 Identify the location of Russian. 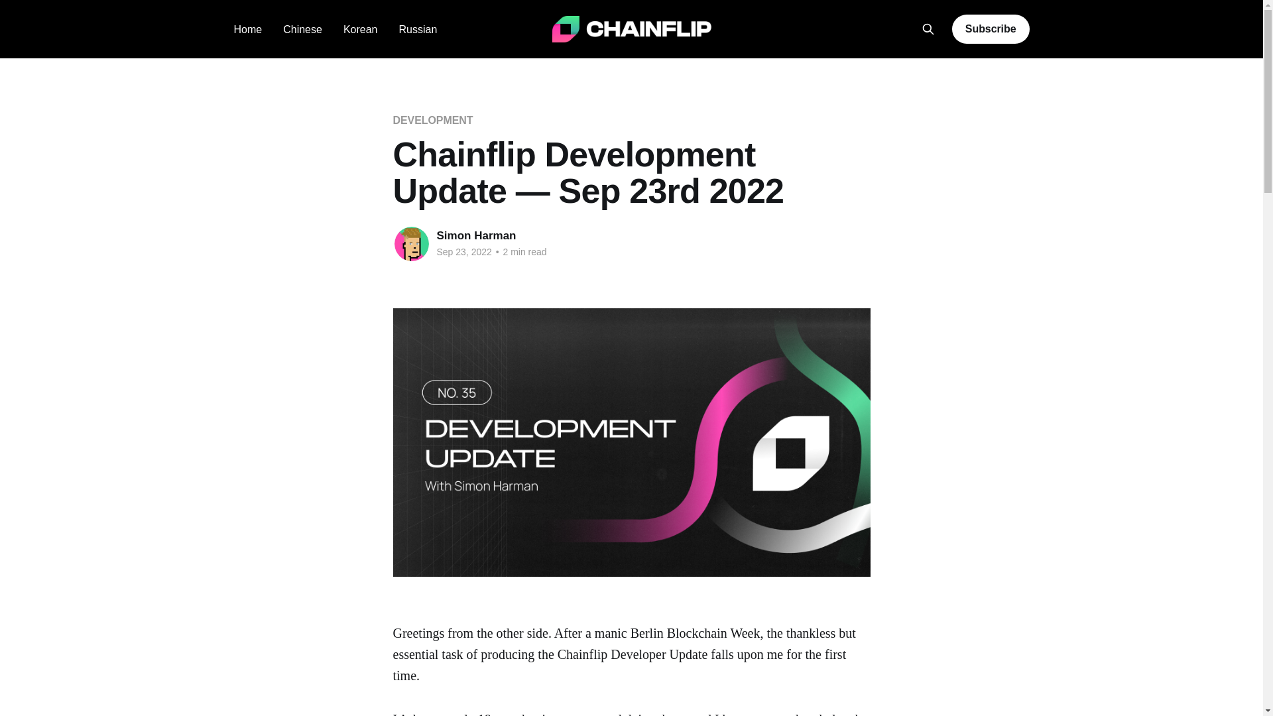
(417, 29).